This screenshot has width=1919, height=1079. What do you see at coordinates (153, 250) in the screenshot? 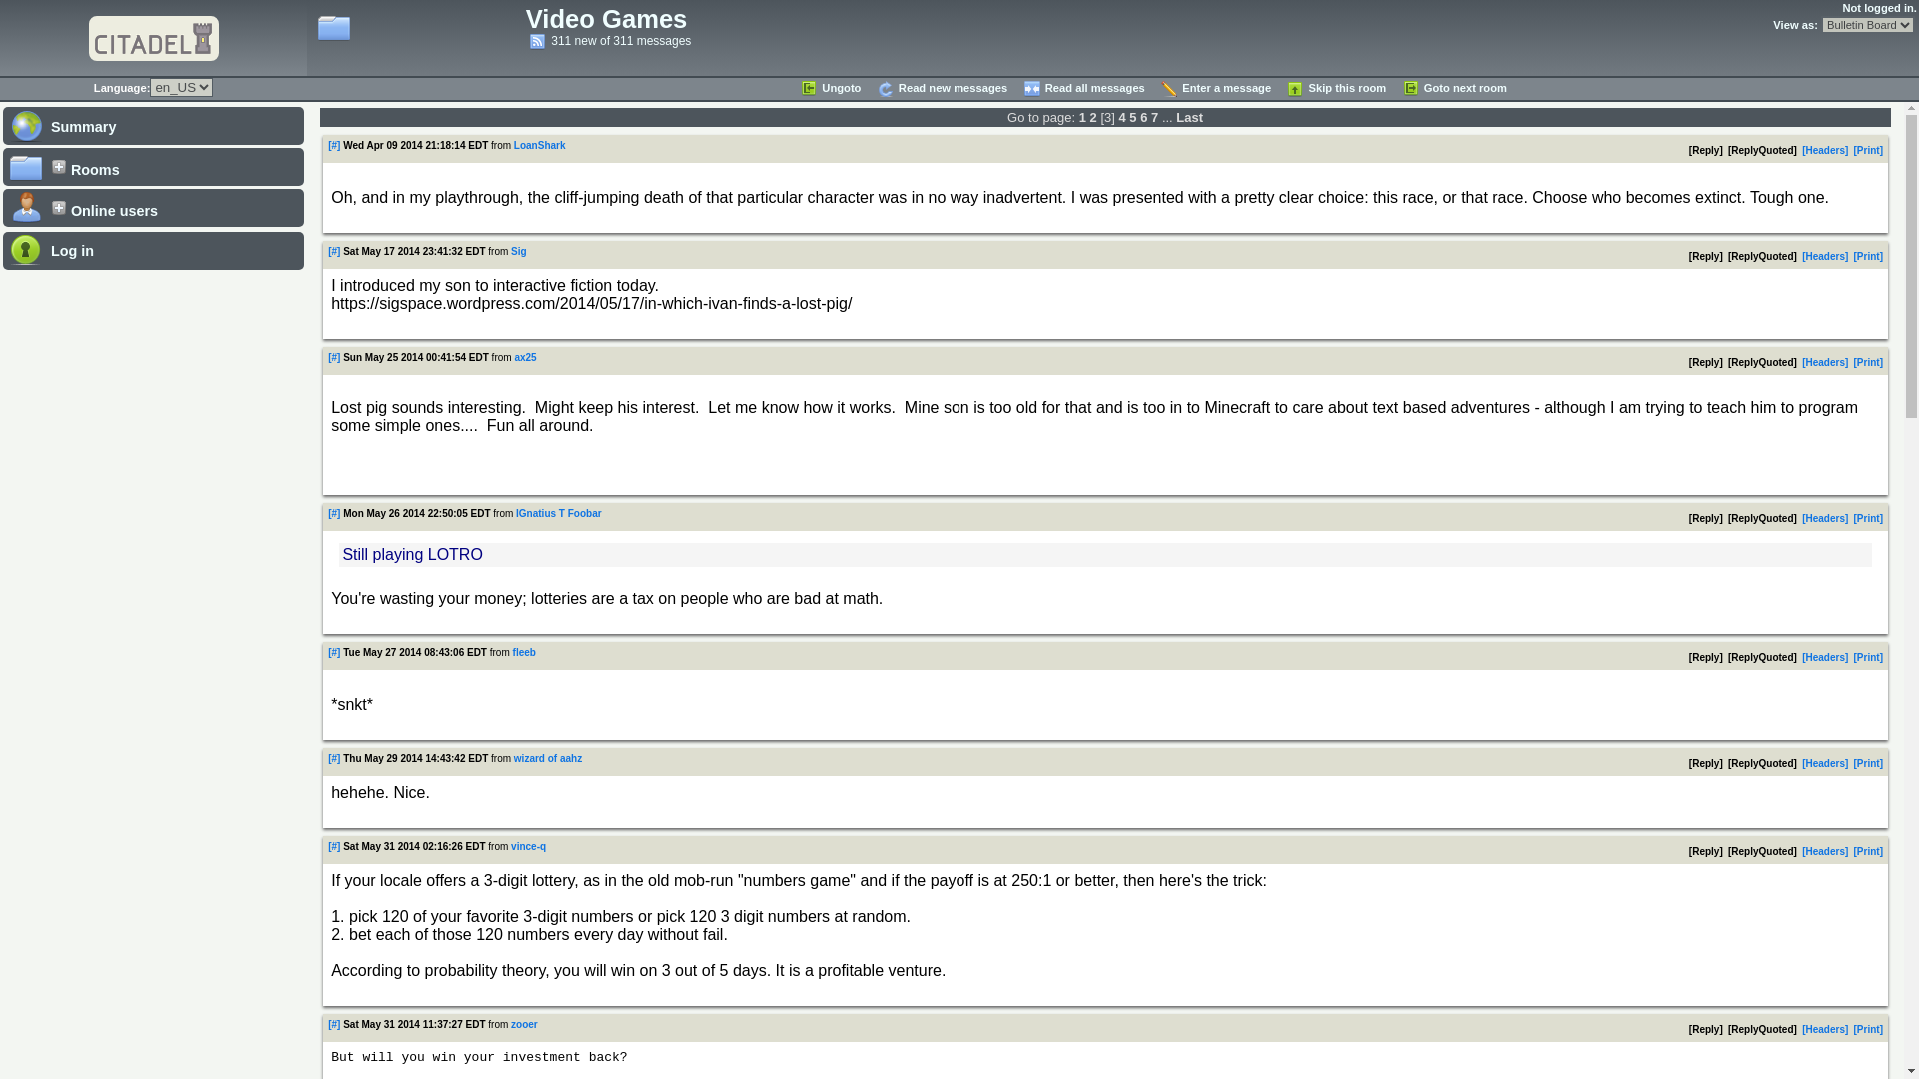
I see `Log in` at bounding box center [153, 250].